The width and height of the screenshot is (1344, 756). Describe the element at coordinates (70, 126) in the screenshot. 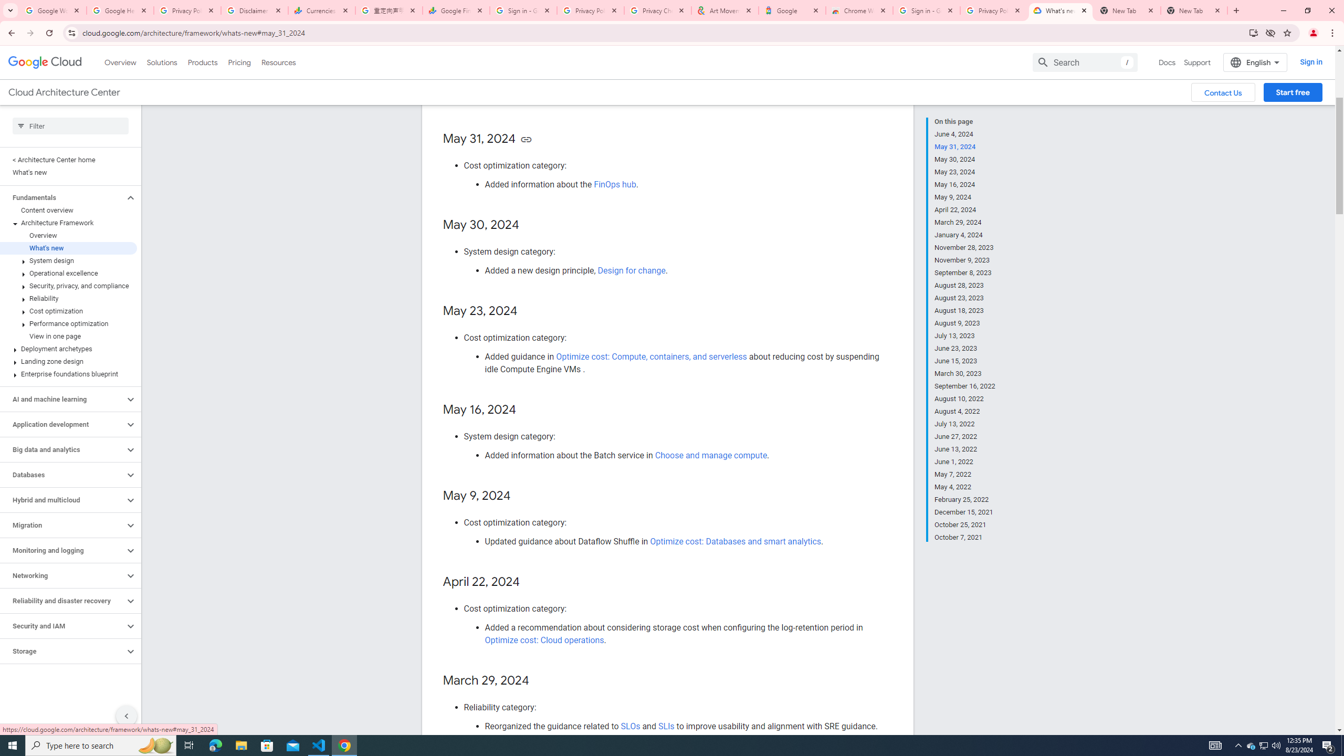

I see `Type to filter` at that location.